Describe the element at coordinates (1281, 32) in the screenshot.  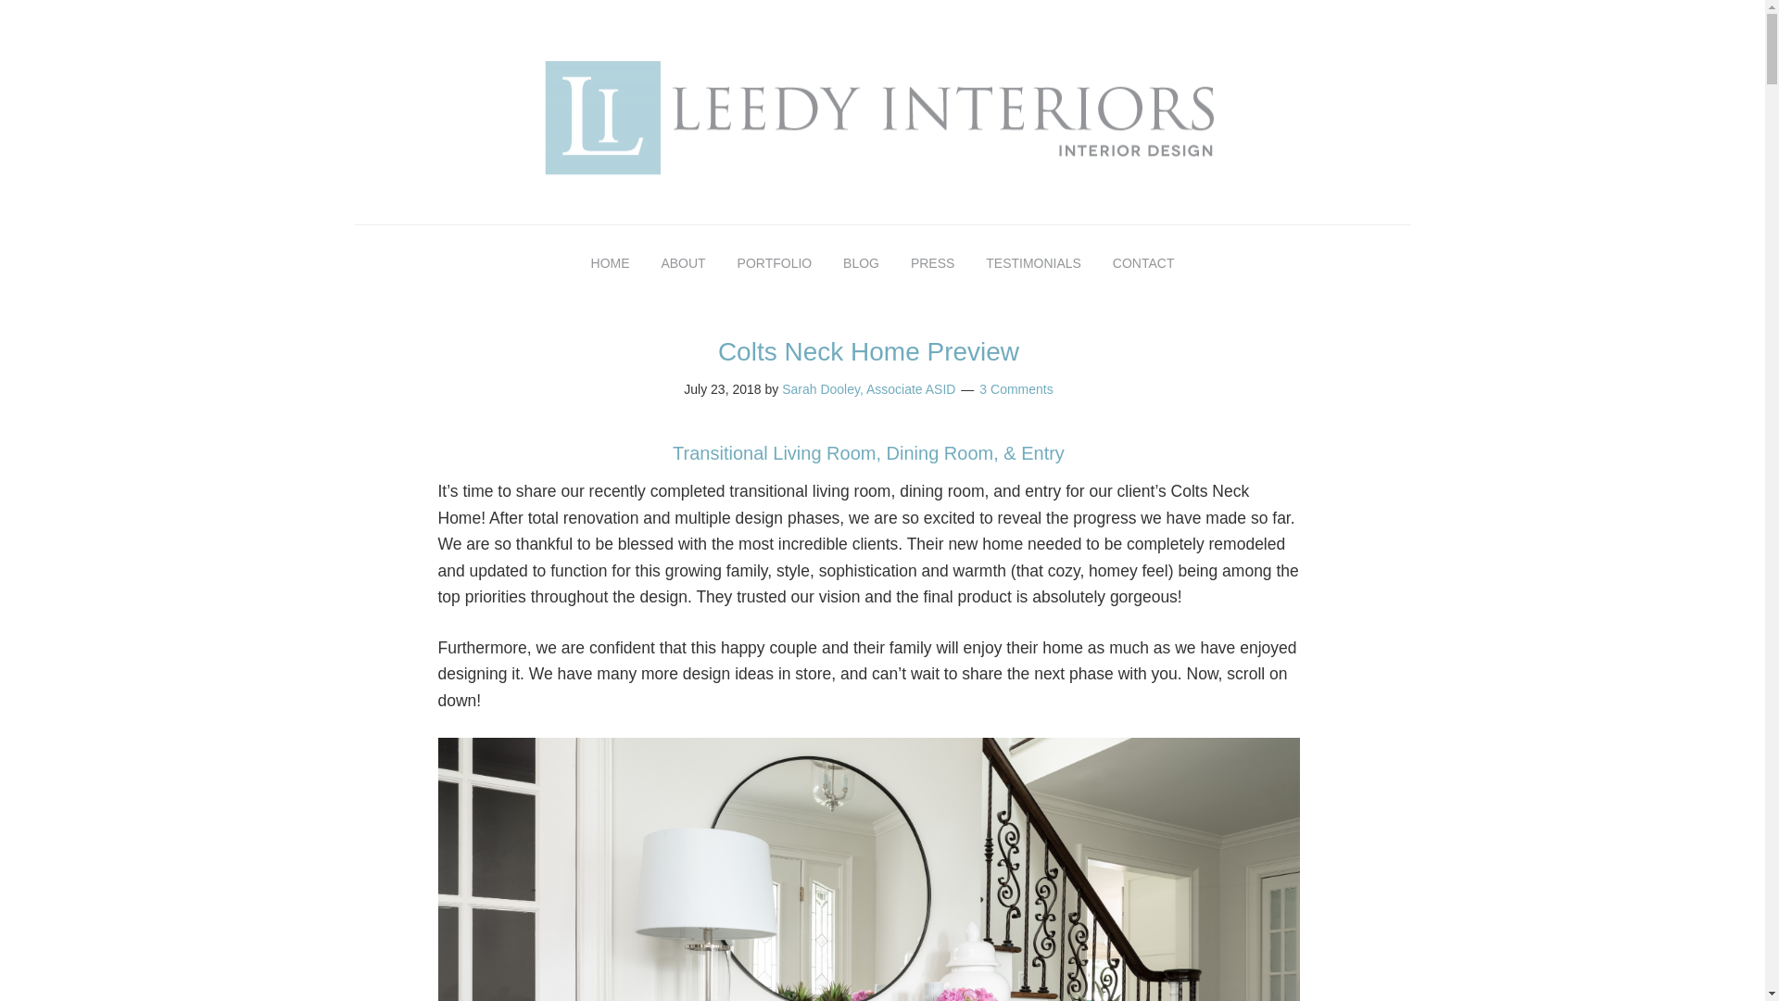
I see `Instatgram` at that location.